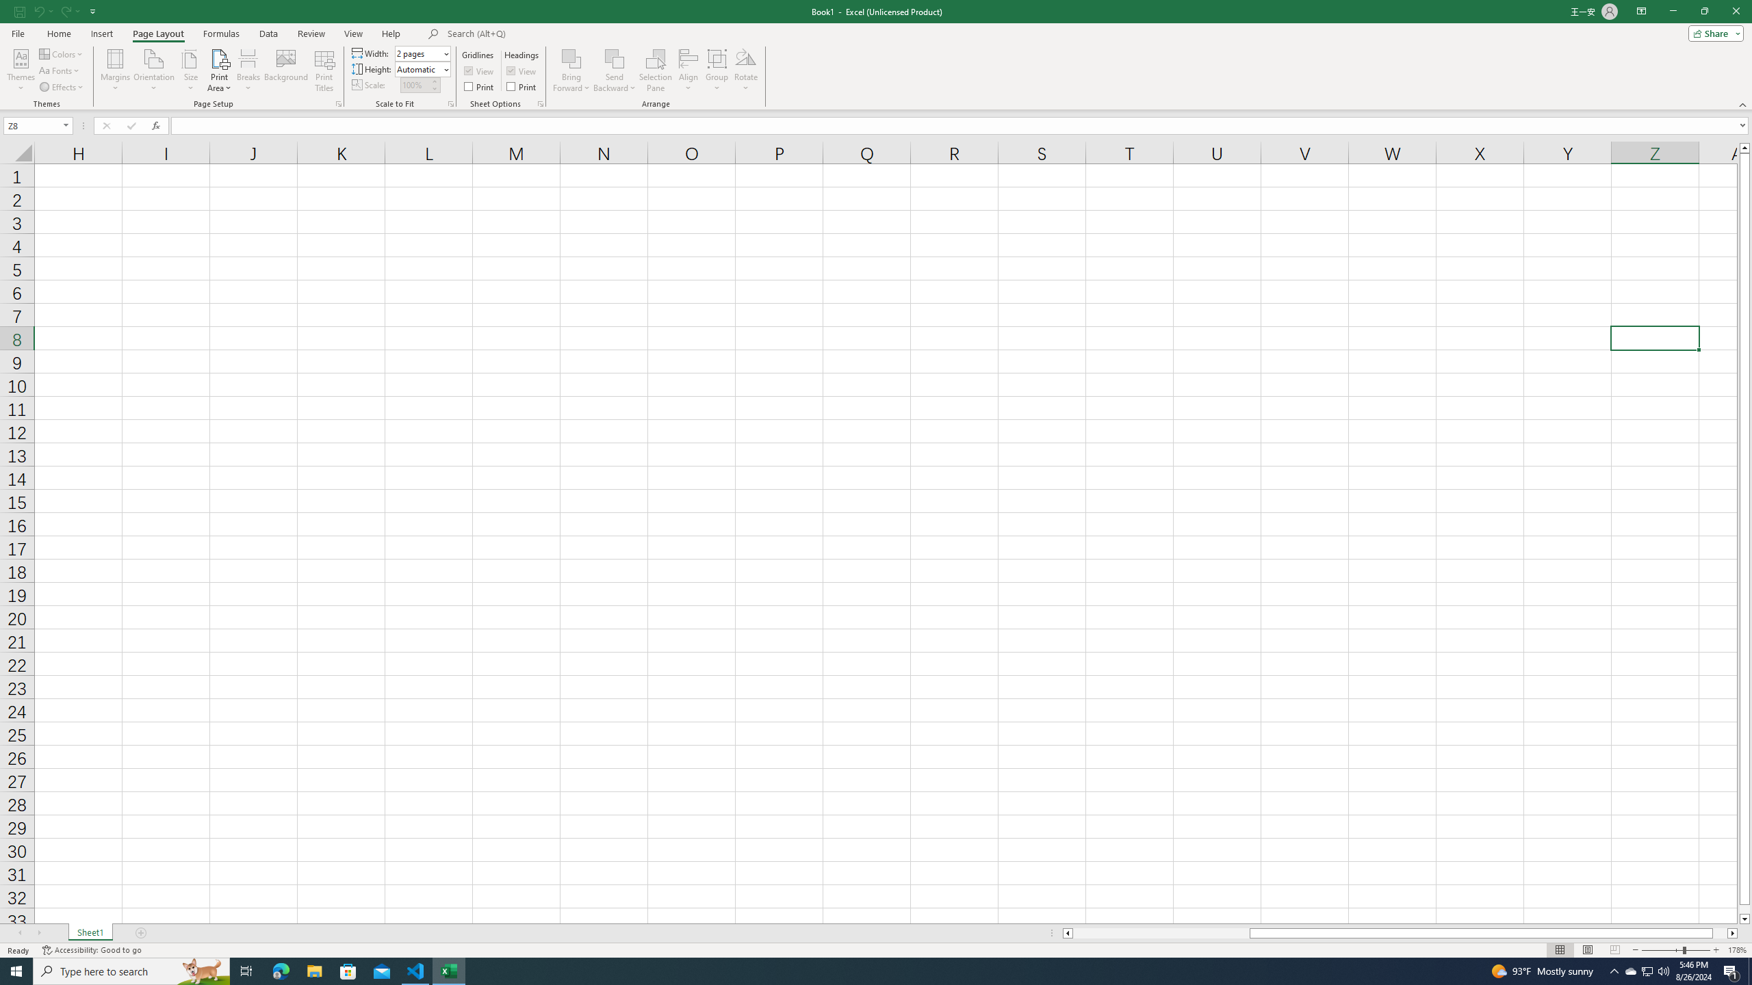  What do you see at coordinates (746, 70) in the screenshot?
I see `Rotate` at bounding box center [746, 70].